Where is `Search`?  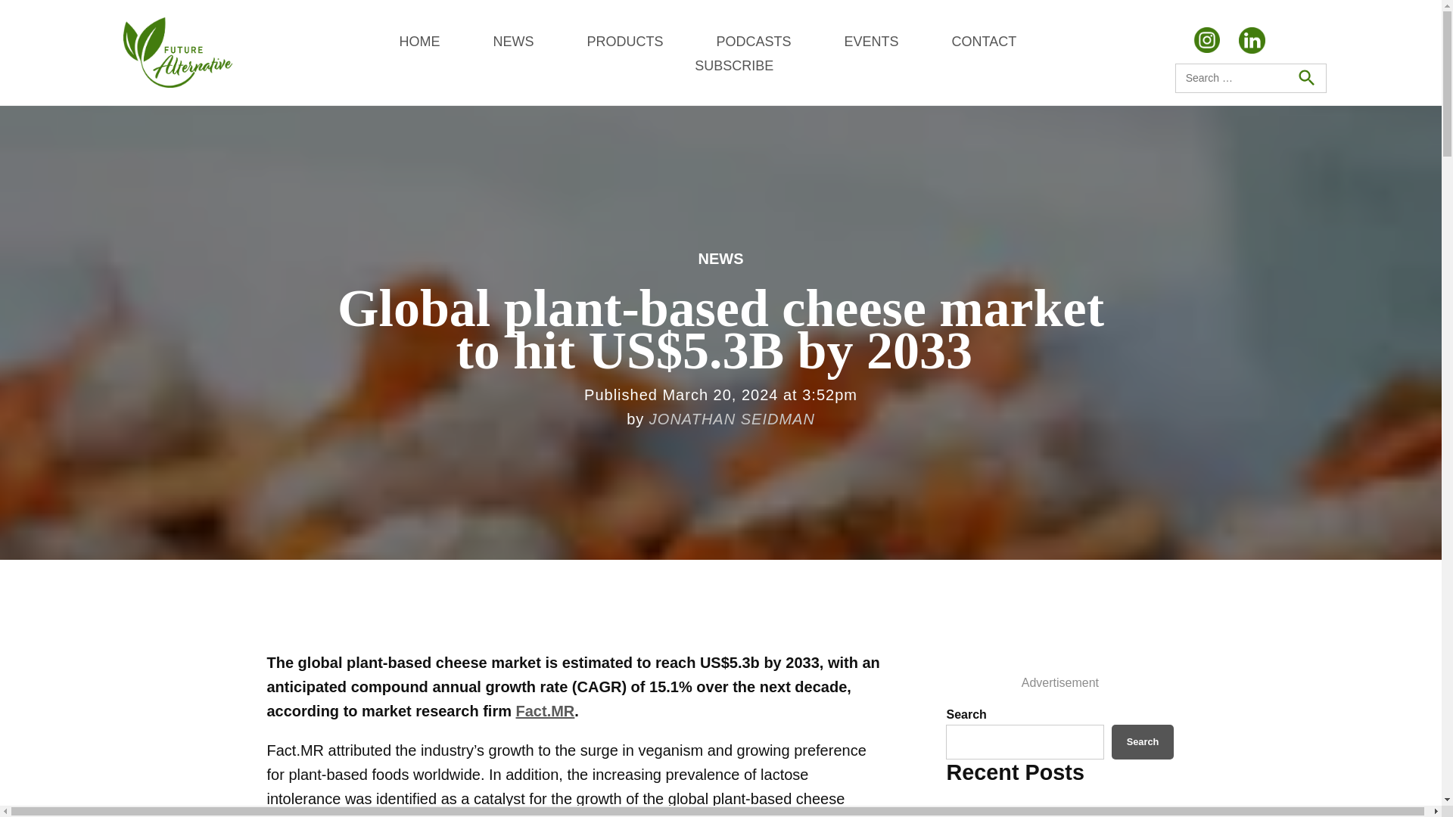
Search is located at coordinates (1143, 741).